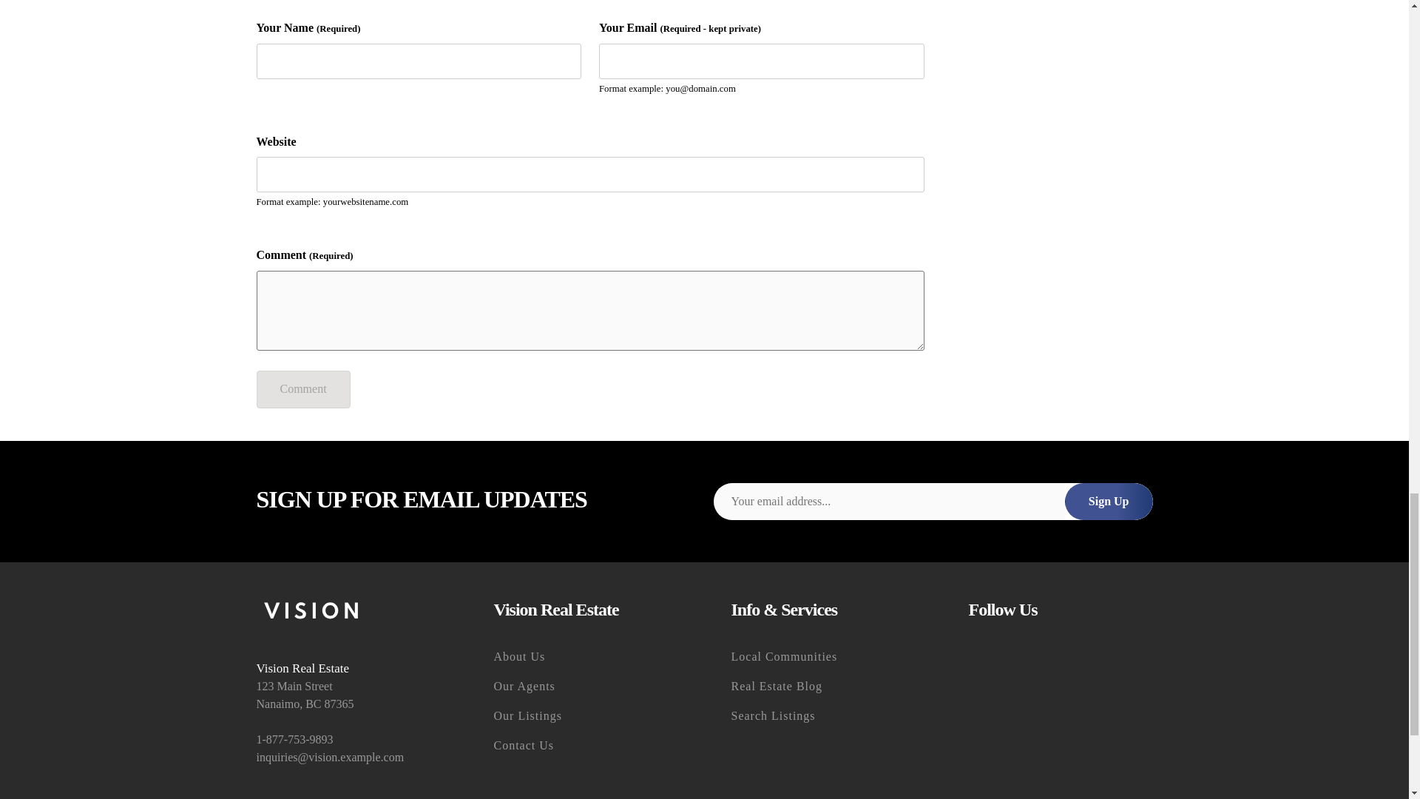 The width and height of the screenshot is (1420, 799). What do you see at coordinates (1109, 501) in the screenshot?
I see `Sign Up` at bounding box center [1109, 501].